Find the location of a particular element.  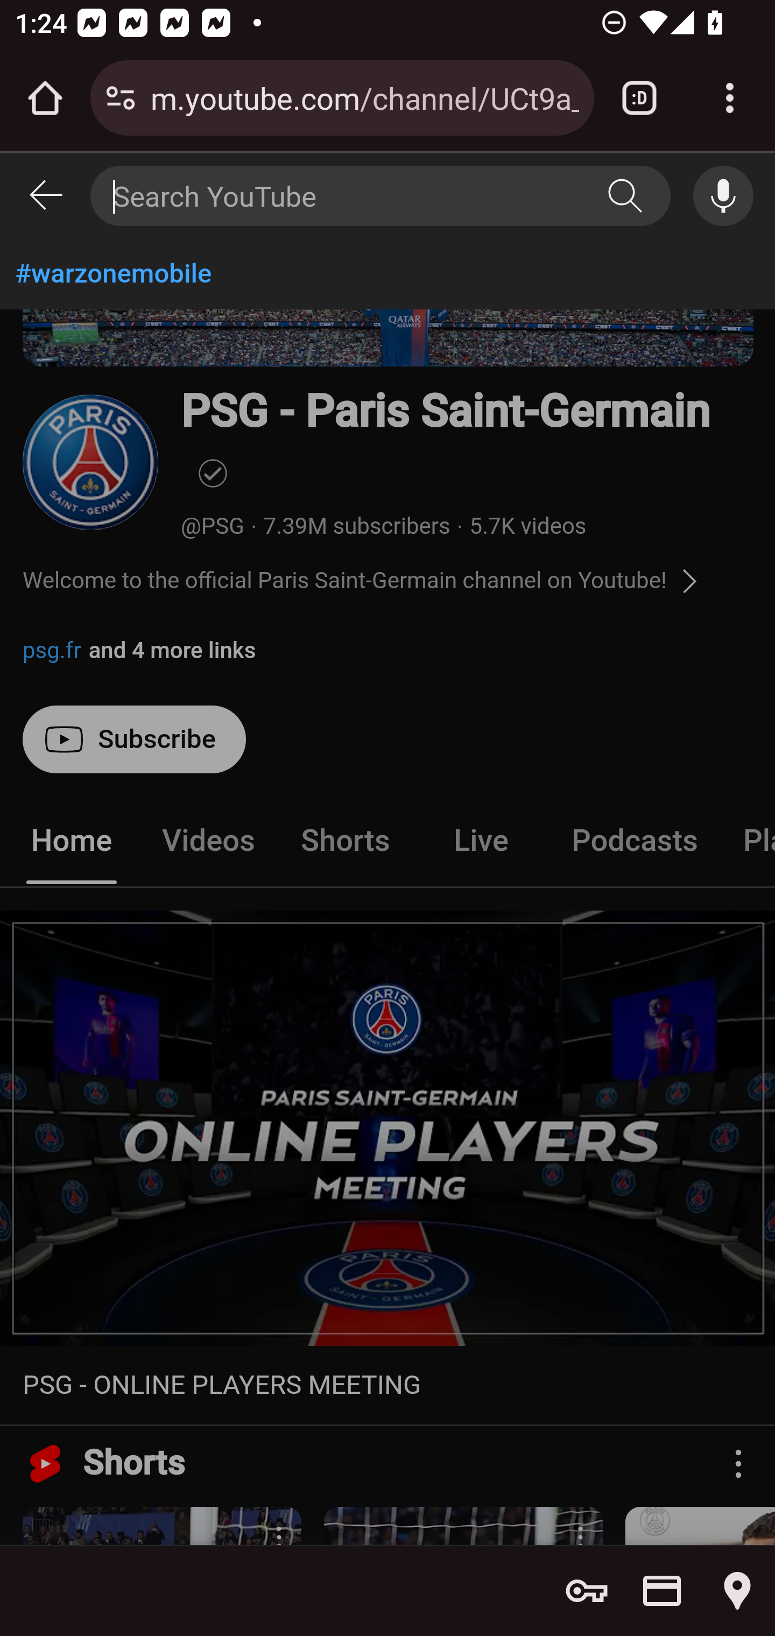

Show saved payment methods is located at coordinates (662, 1591).